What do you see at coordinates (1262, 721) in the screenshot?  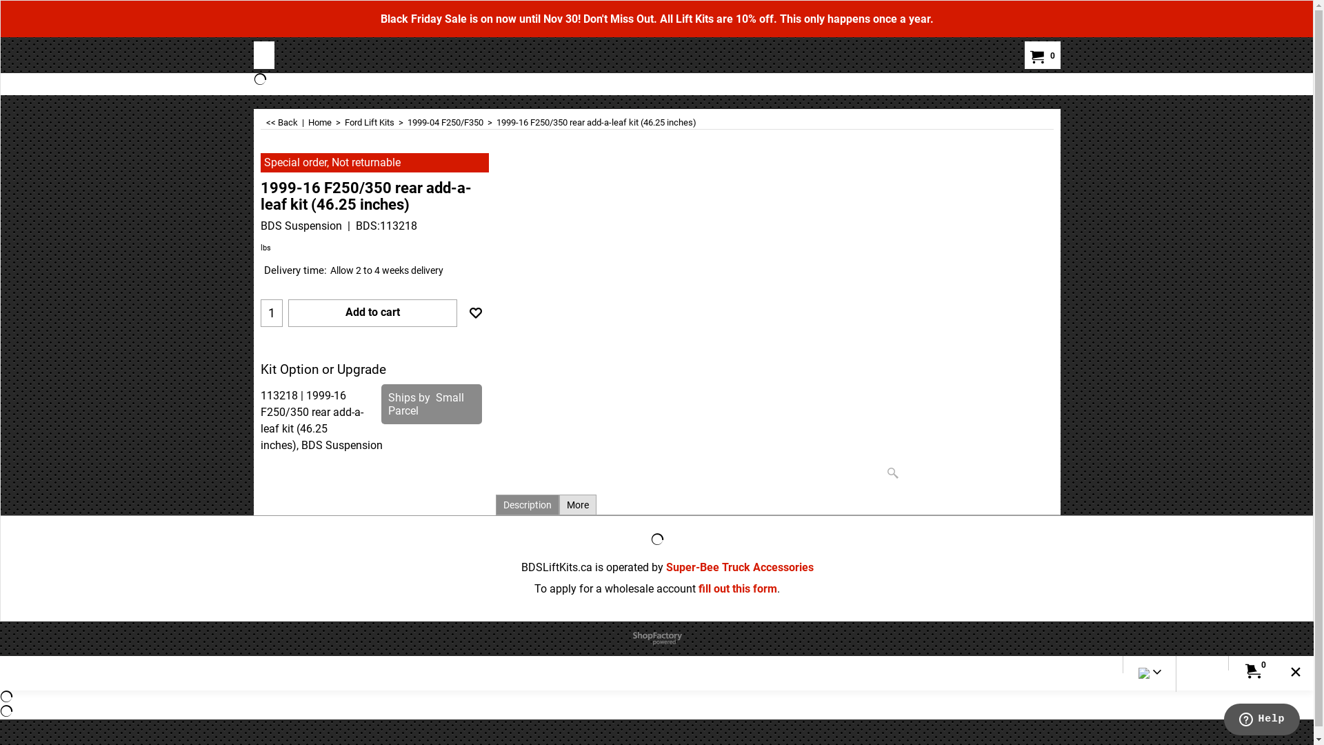 I see `Opens a widget where you can chat to one of our agents` at bounding box center [1262, 721].